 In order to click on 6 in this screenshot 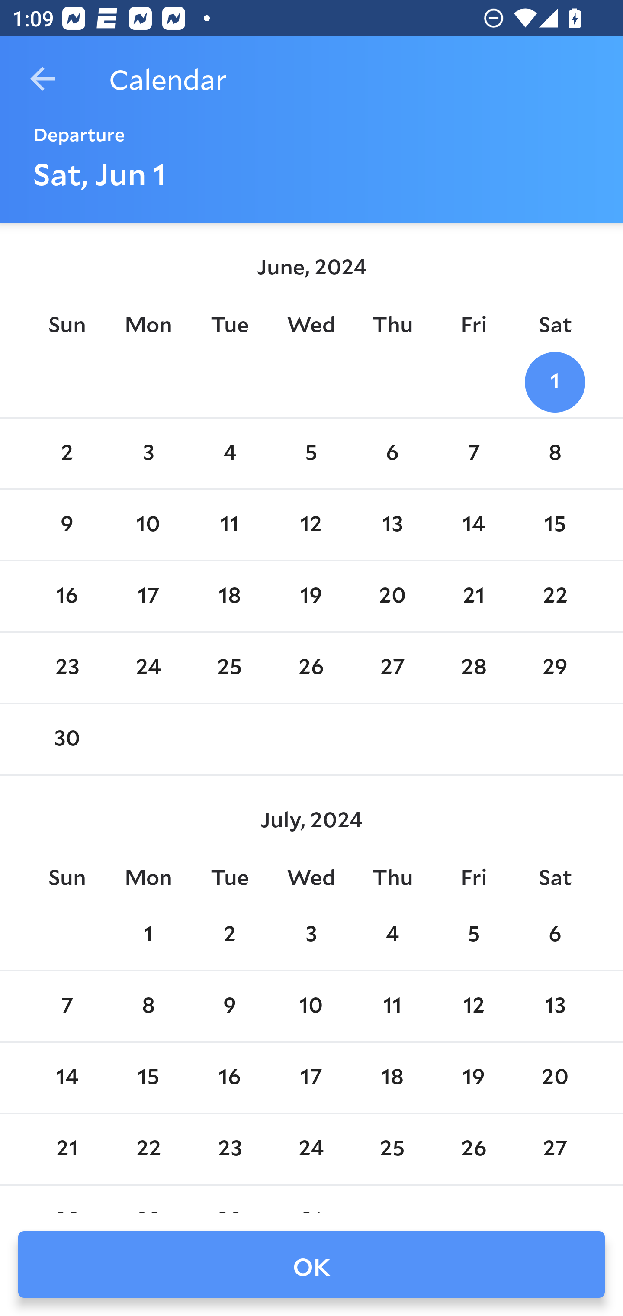, I will do `click(555, 935)`.